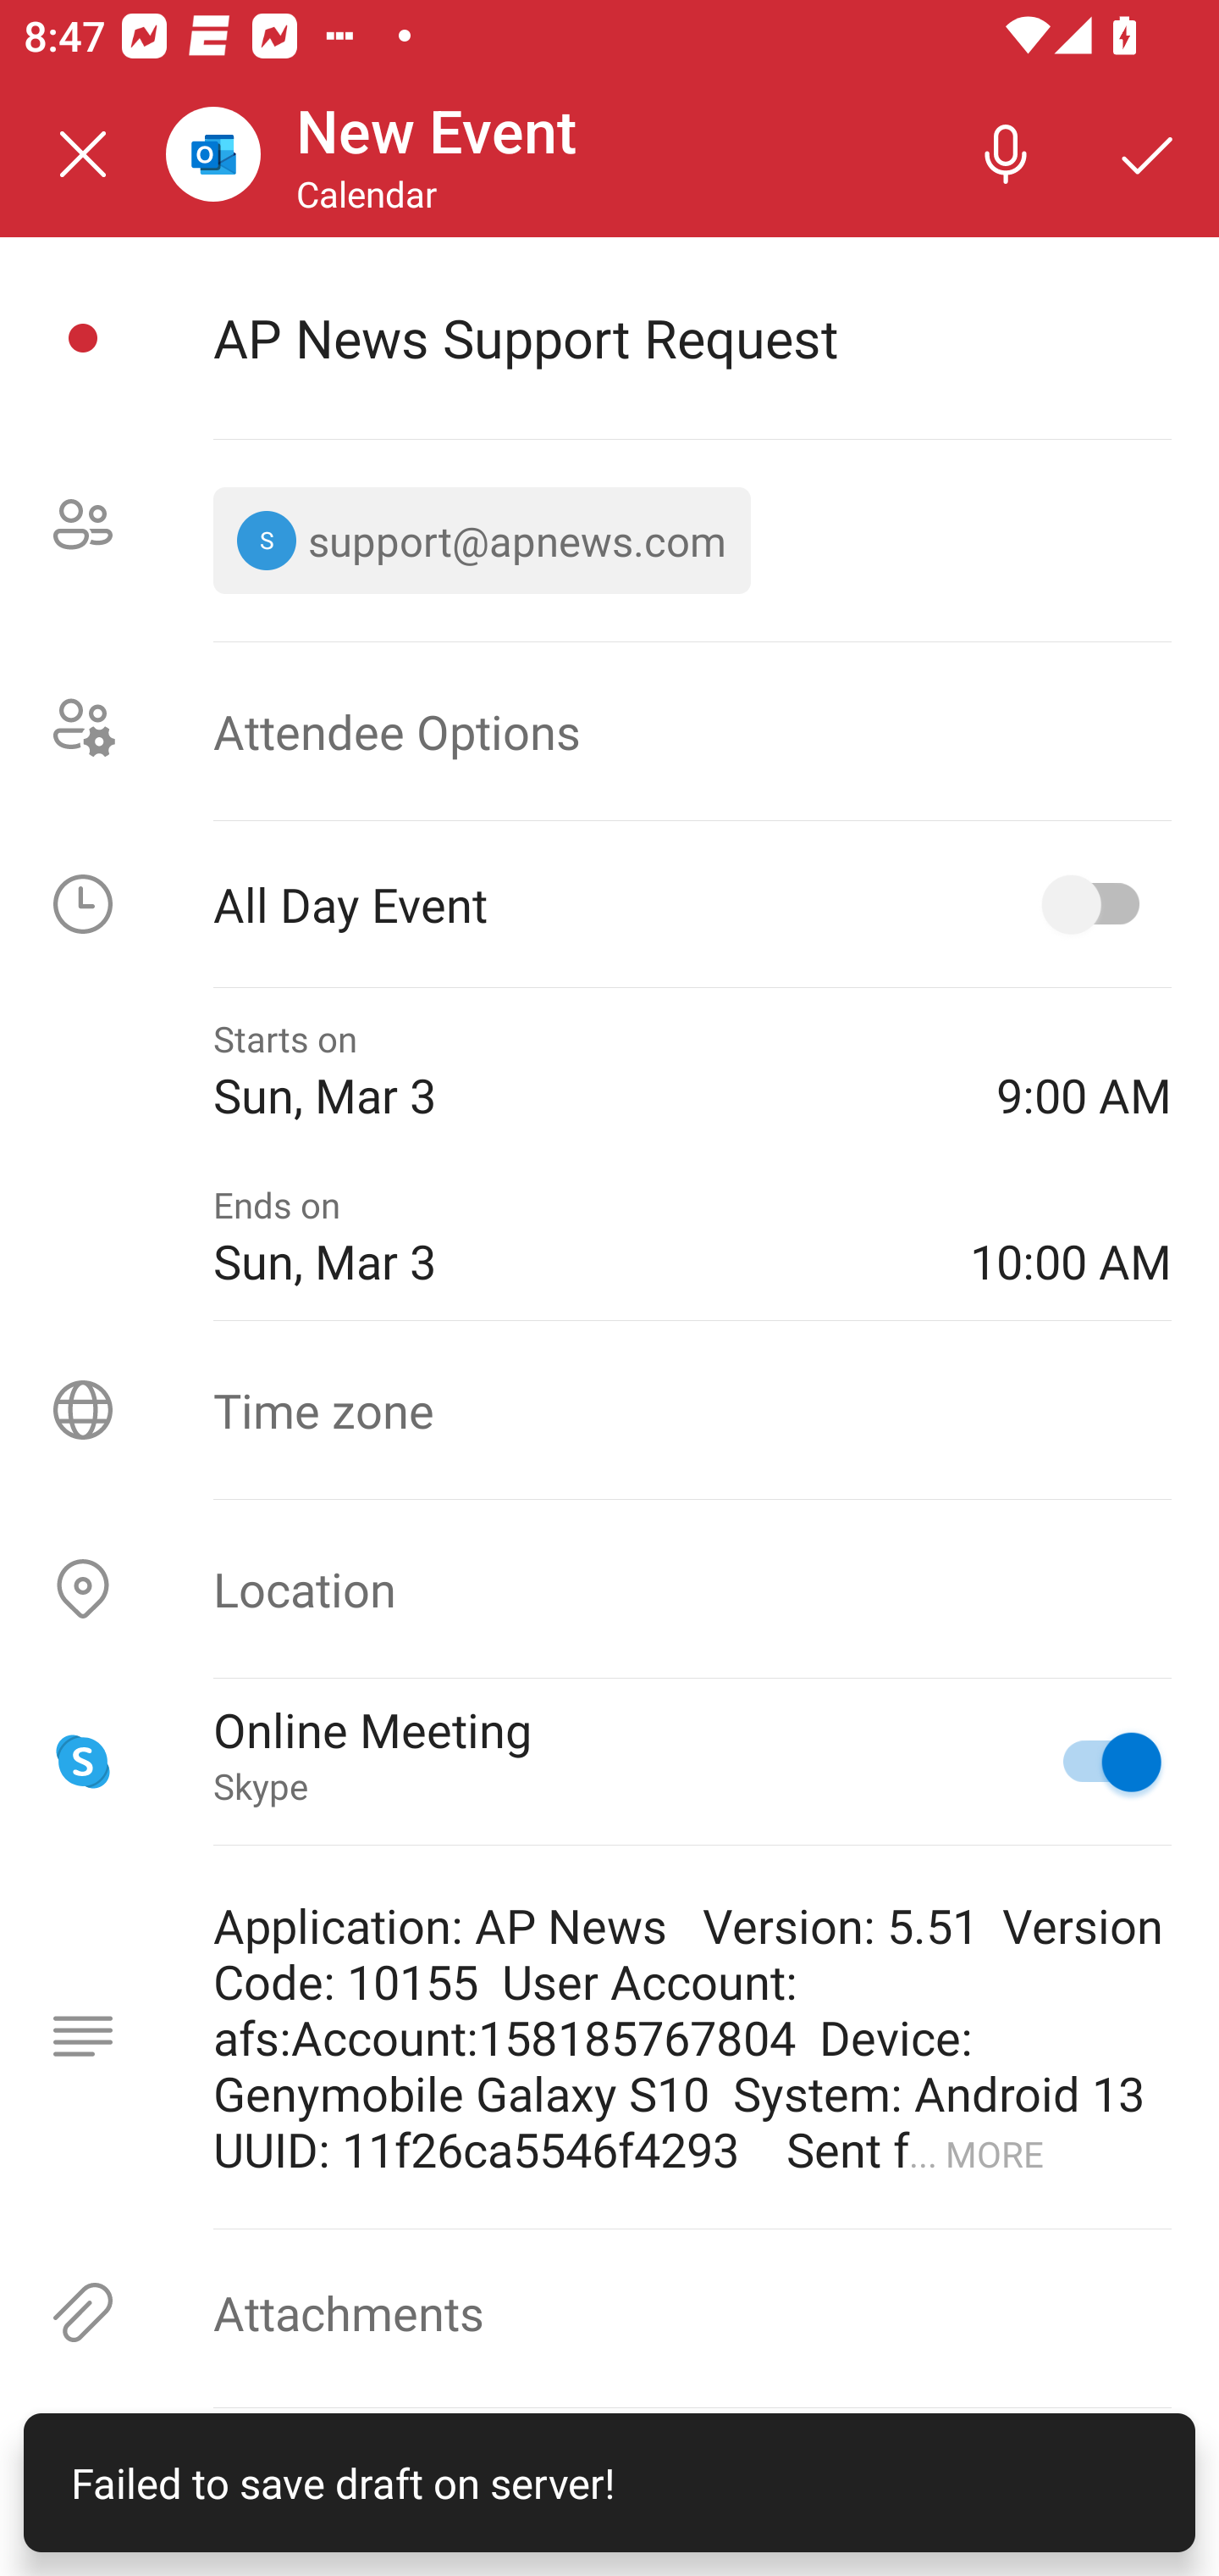  I want to click on Attendee Options, so click(609, 730).